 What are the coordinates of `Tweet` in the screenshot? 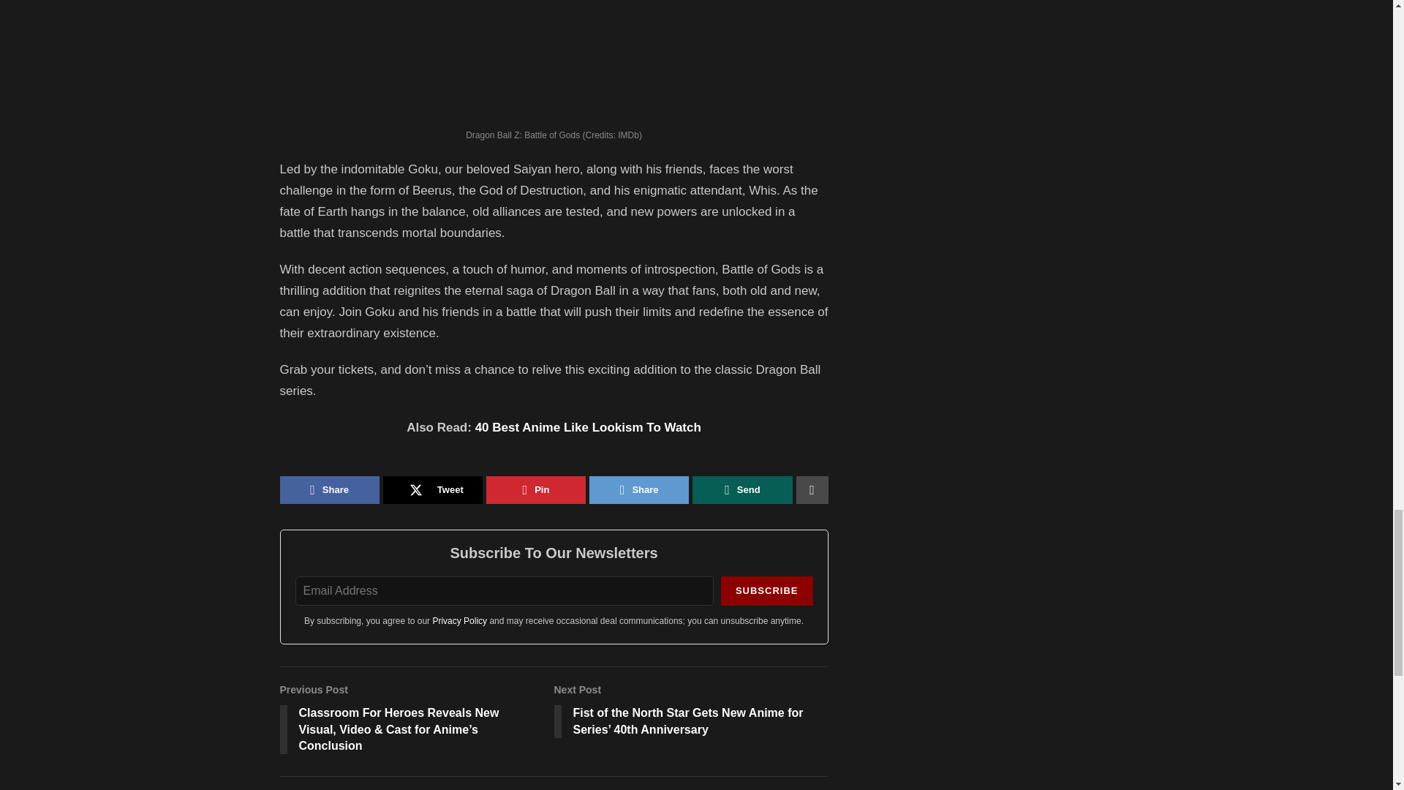 It's located at (433, 490).